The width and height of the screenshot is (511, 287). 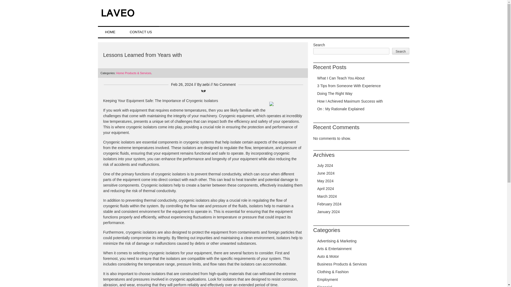 I want to click on May 2024, so click(x=325, y=181).